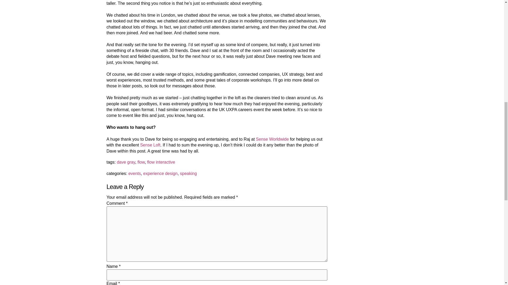 Image resolution: width=508 pixels, height=285 pixels. What do you see at coordinates (126, 162) in the screenshot?
I see `dave gray` at bounding box center [126, 162].